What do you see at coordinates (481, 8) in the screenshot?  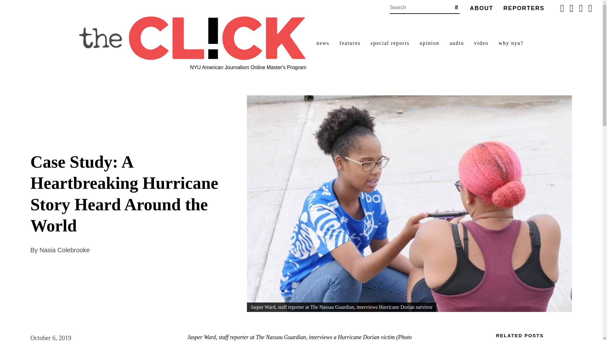 I see `ABOUT` at bounding box center [481, 8].